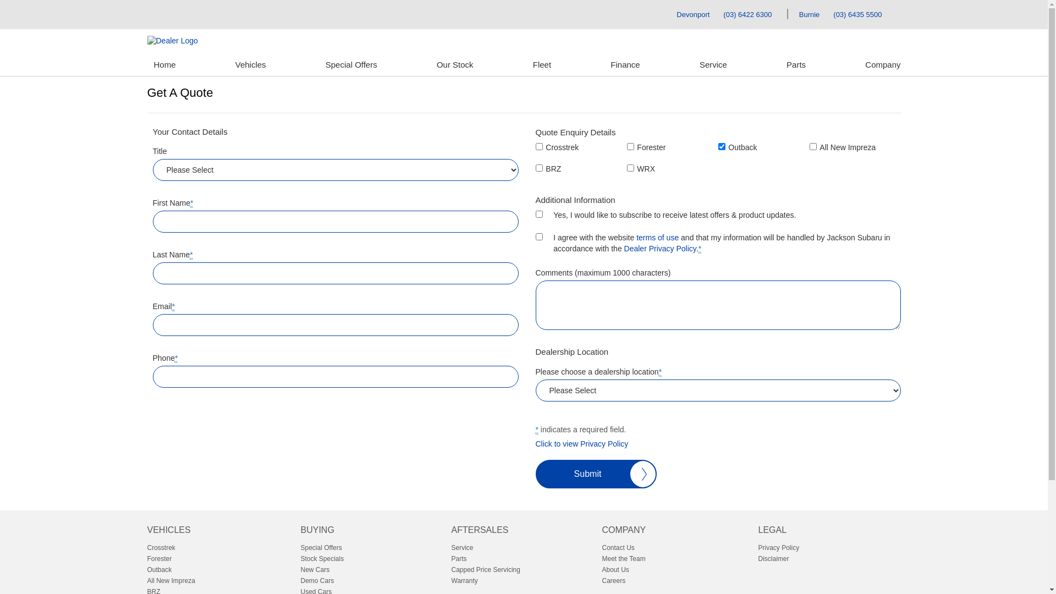 This screenshot has width=1056, height=594. Describe the element at coordinates (524, 570) in the screenshot. I see `Capped Price Servicing` at that location.